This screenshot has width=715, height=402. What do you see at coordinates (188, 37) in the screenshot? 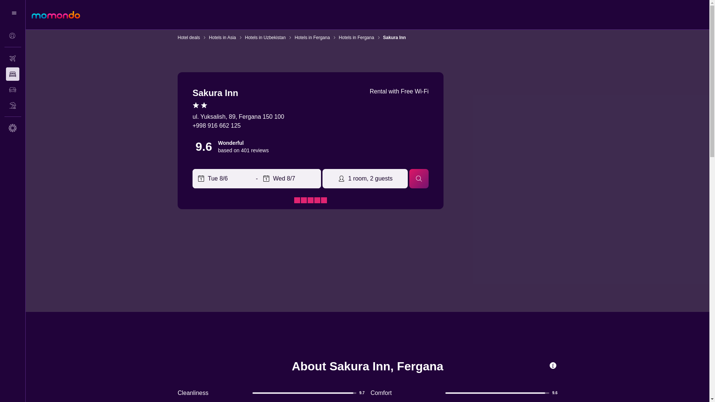
I see `Hotel deals` at bounding box center [188, 37].